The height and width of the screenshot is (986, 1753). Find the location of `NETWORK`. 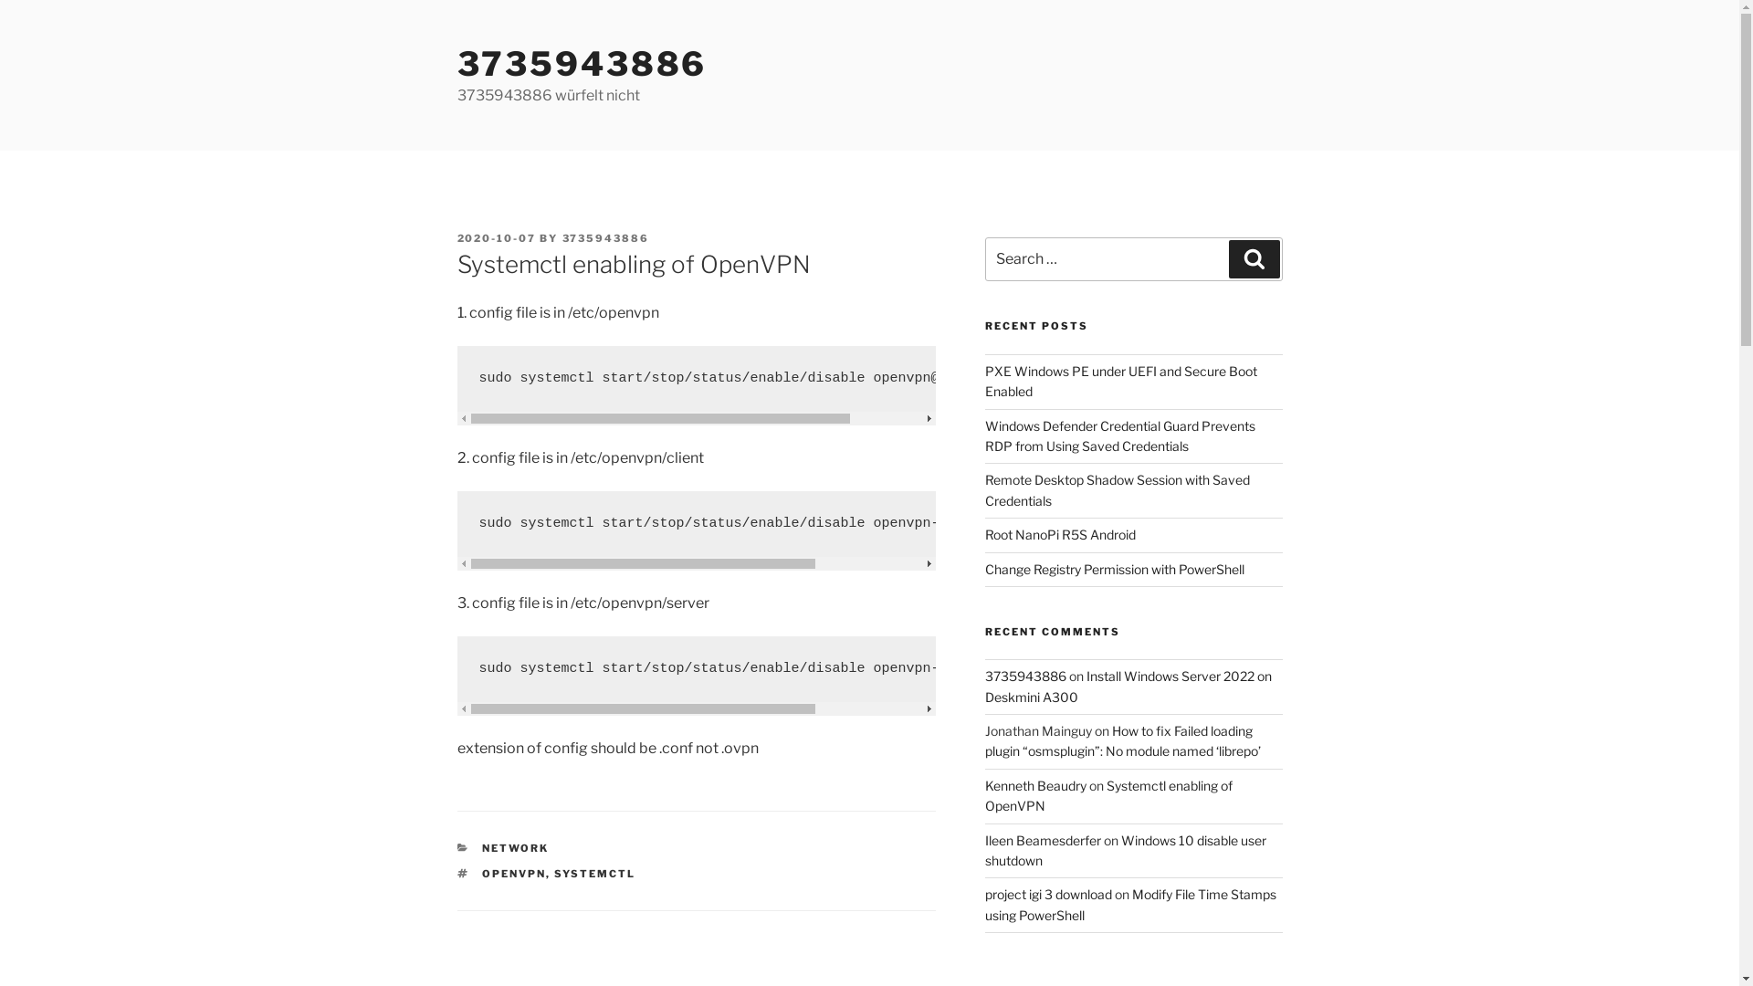

NETWORK is located at coordinates (515, 848).